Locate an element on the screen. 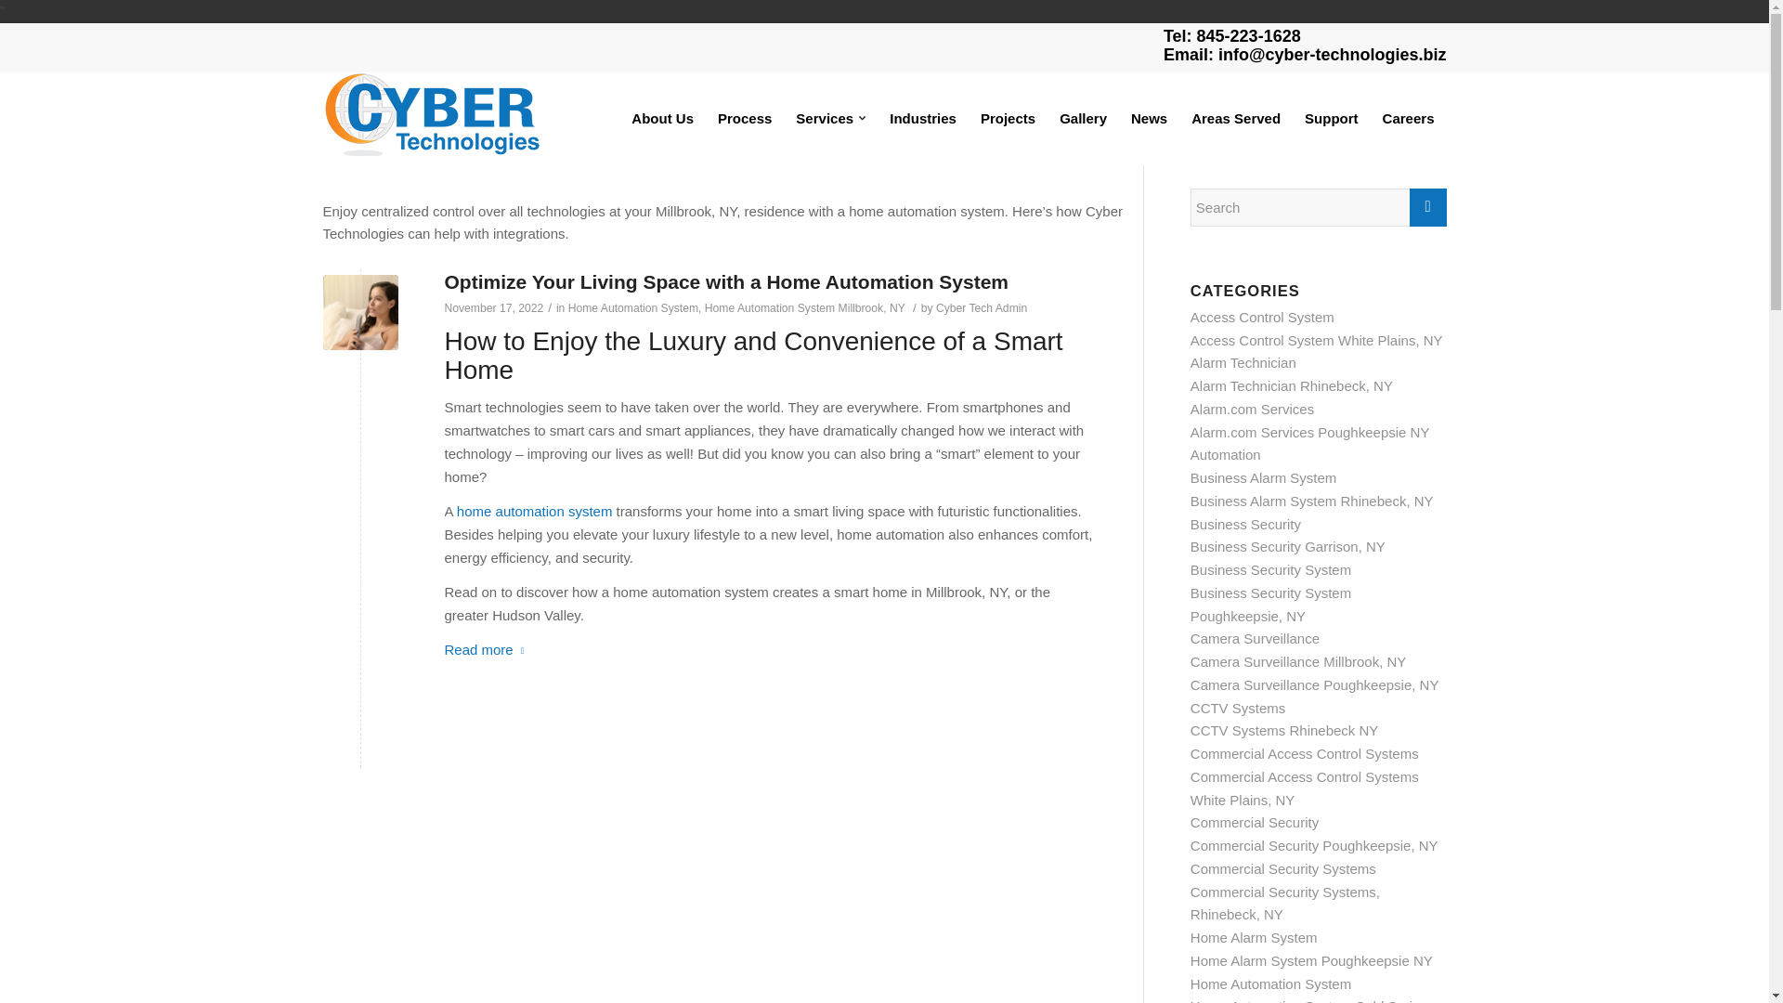 The image size is (1783, 1003). Services is located at coordinates (830, 119).